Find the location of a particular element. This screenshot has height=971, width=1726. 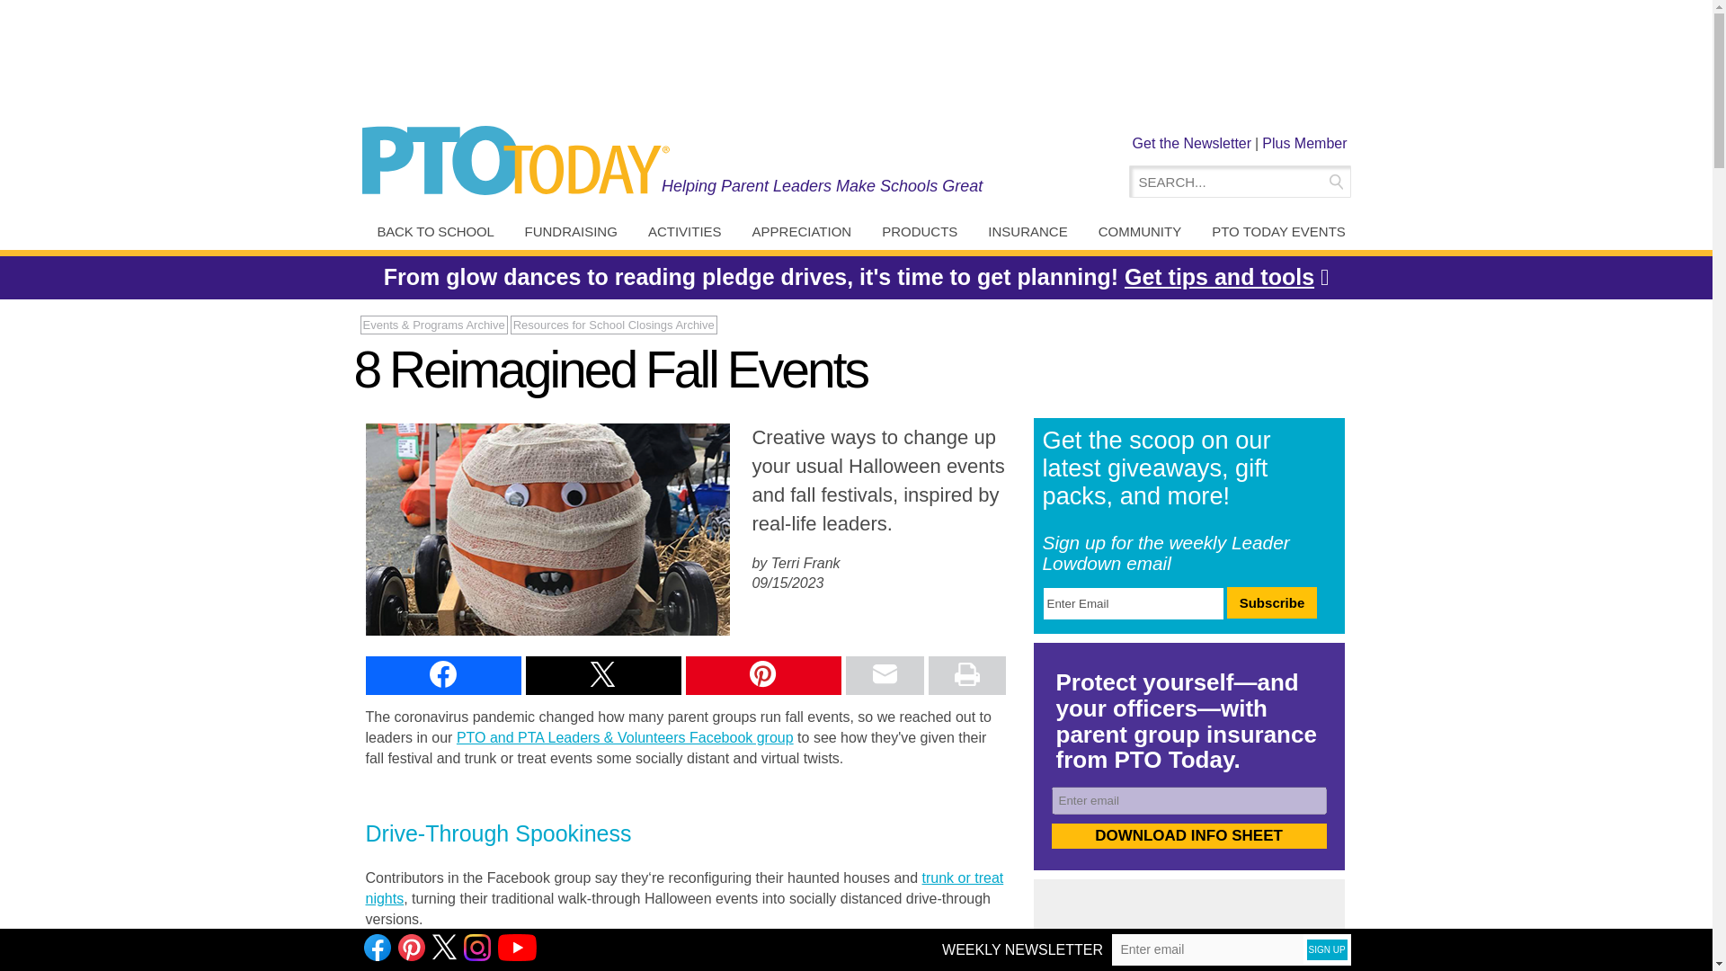

3rd party ad content is located at coordinates (1190, 936).